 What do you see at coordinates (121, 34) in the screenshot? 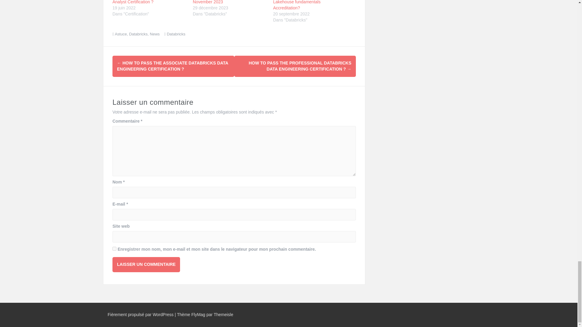
I see `Astuce` at bounding box center [121, 34].